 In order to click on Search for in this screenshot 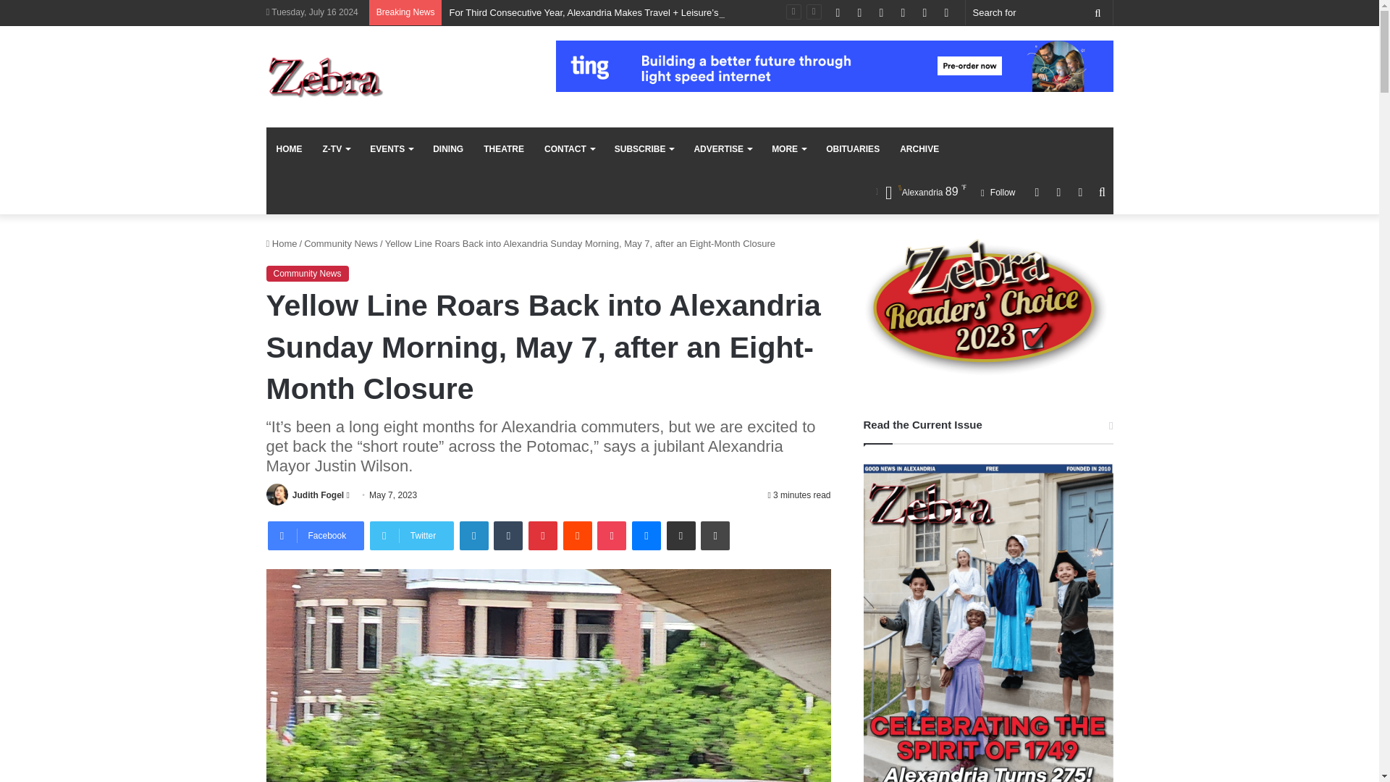, I will do `click(1098, 12)`.